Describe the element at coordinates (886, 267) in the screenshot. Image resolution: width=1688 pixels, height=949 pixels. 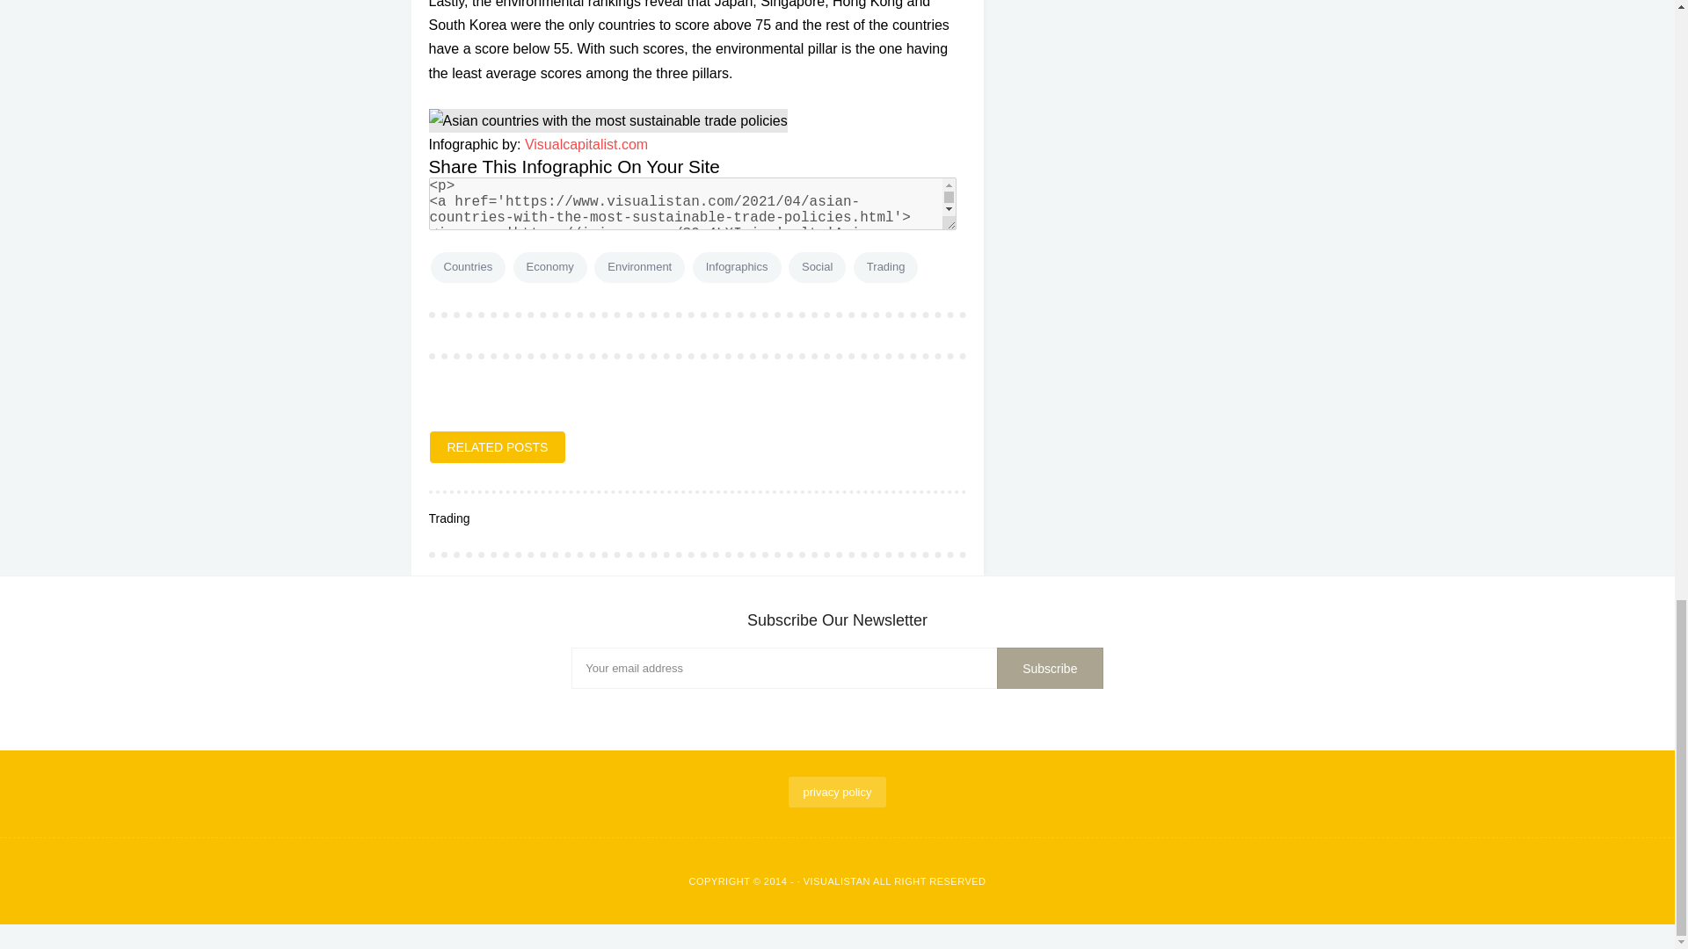
I see `Trading` at that location.